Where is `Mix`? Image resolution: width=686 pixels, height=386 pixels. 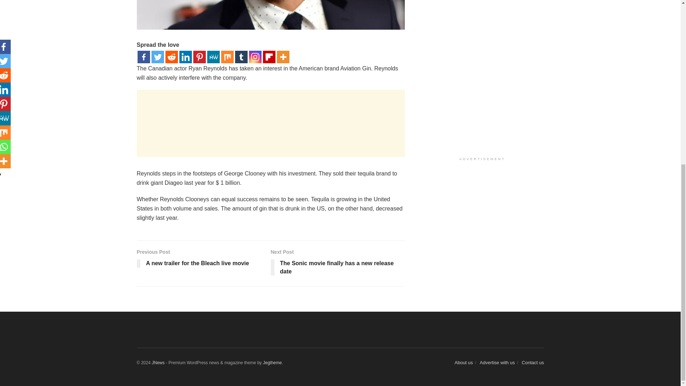
Mix is located at coordinates (227, 57).